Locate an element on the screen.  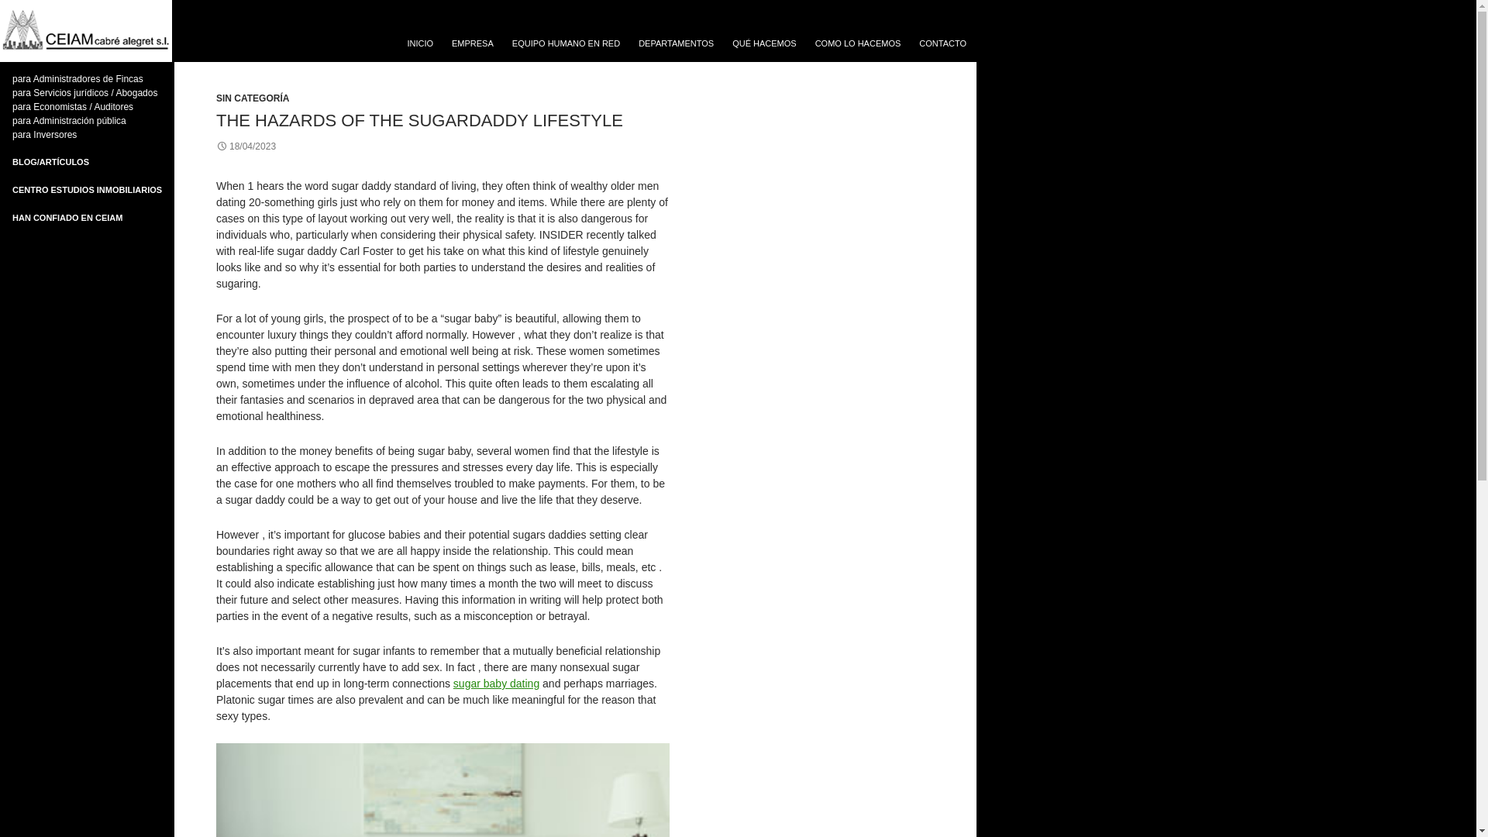
CONTACTO is located at coordinates (942, 43).